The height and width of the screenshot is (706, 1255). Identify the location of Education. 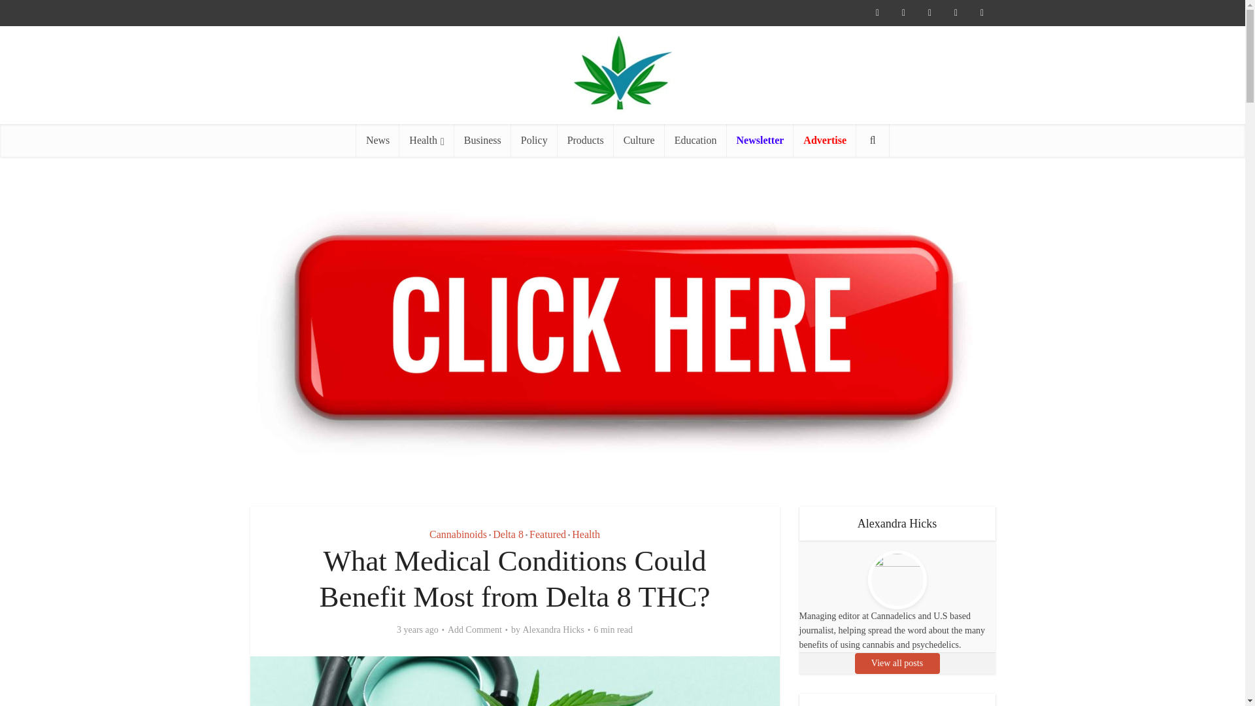
(695, 140).